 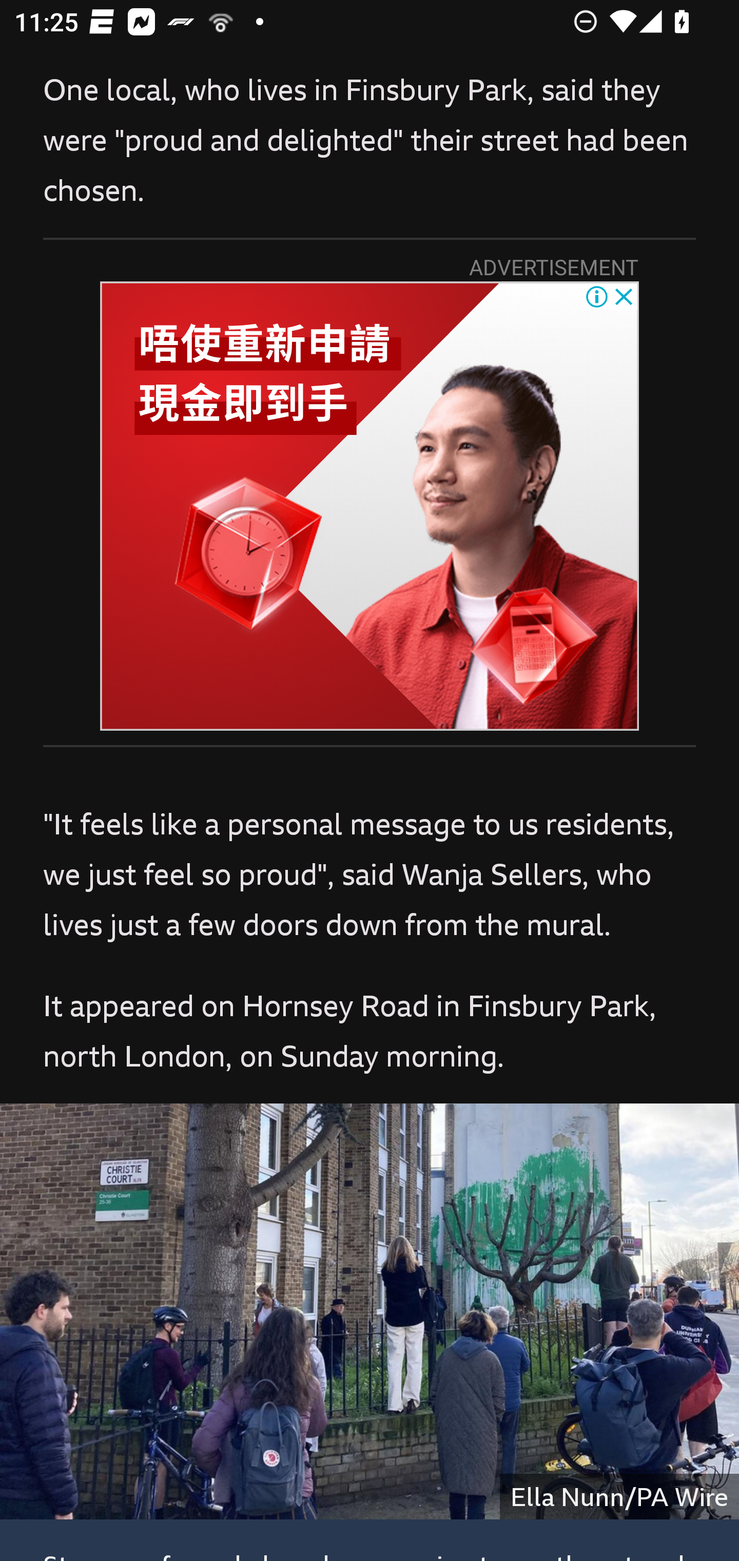 I want to click on 300x250, so click(x=369, y=505).